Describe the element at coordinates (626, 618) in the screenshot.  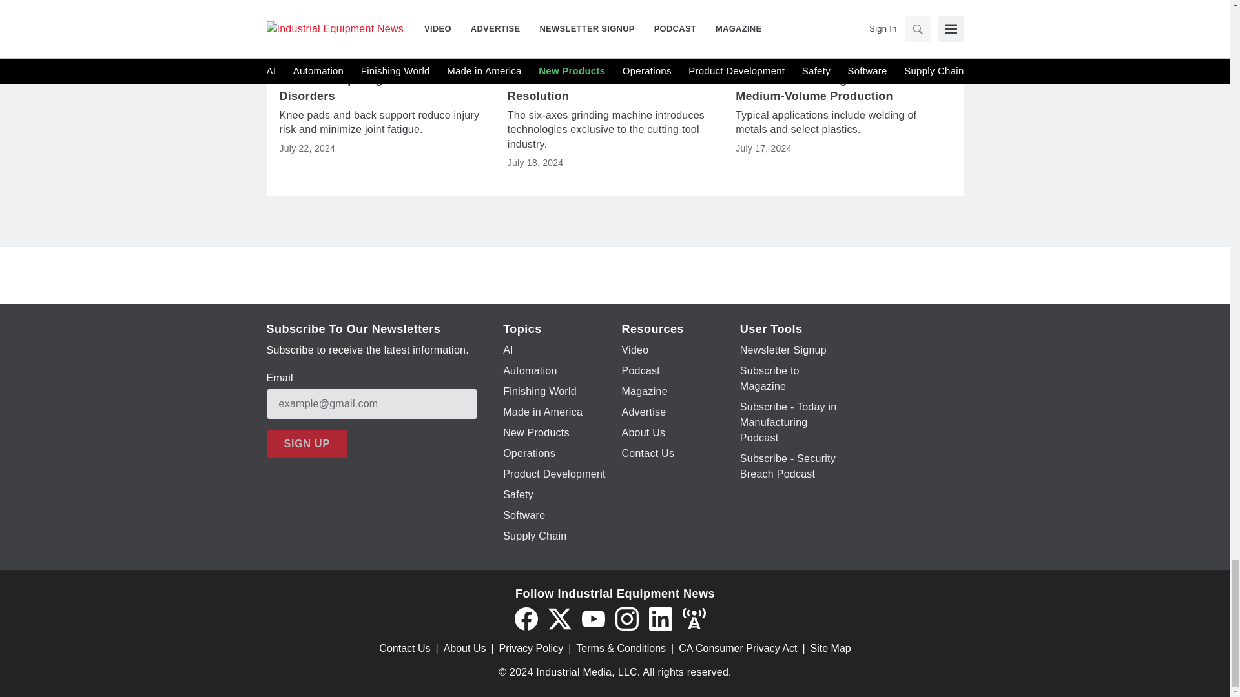
I see `Instagram icon` at that location.